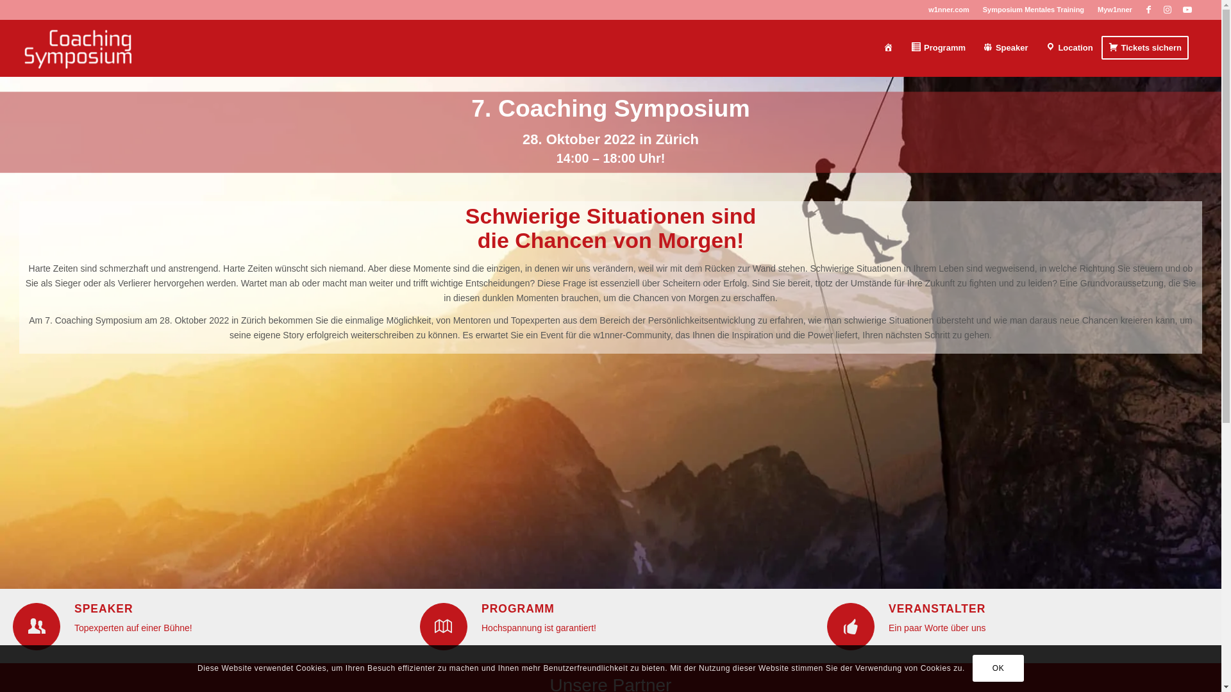  I want to click on Speaker, so click(37, 627).